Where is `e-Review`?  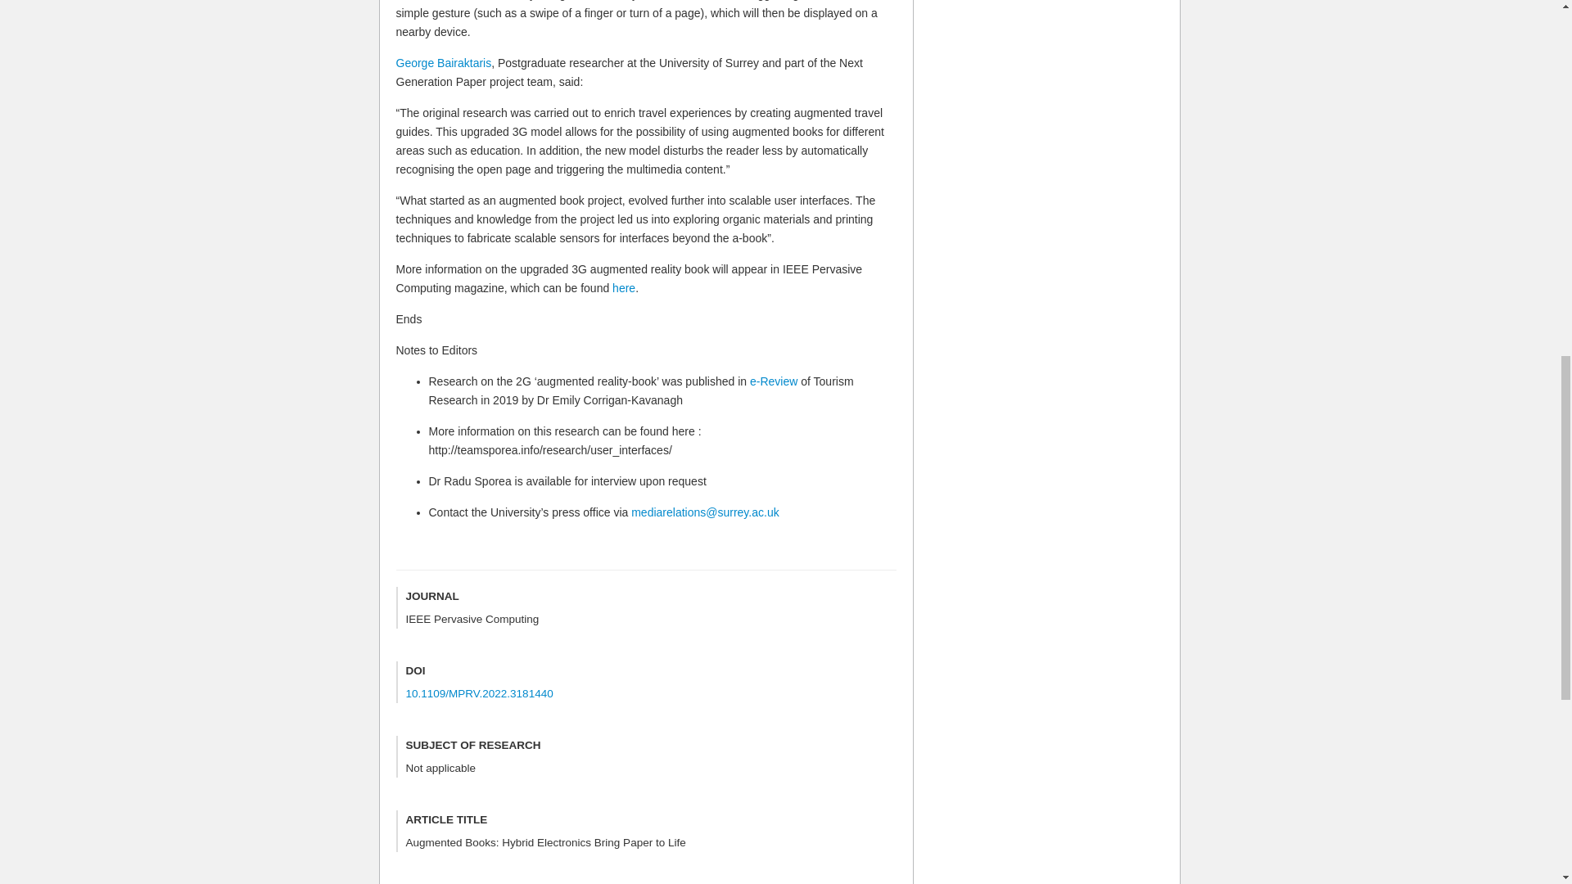
e-Review is located at coordinates (773, 381).